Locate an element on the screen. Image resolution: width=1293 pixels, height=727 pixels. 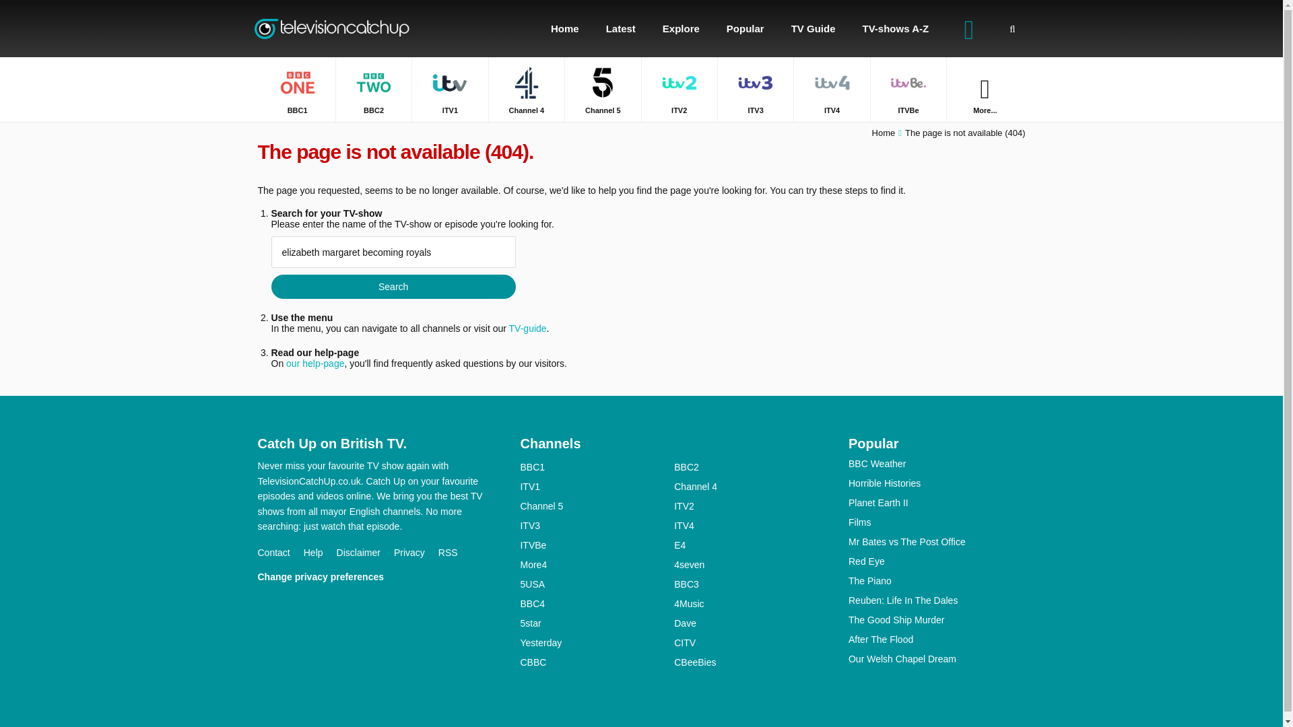
TV-shows A-Z is located at coordinates (896, 28).